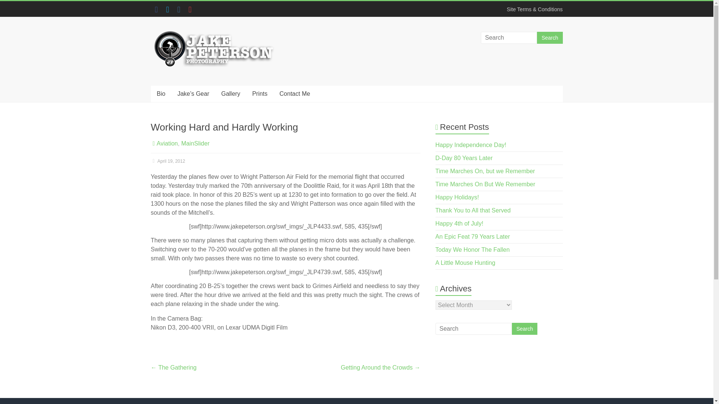 The width and height of the screenshot is (719, 404). Describe the element at coordinates (167, 143) in the screenshot. I see `Aviation` at that location.